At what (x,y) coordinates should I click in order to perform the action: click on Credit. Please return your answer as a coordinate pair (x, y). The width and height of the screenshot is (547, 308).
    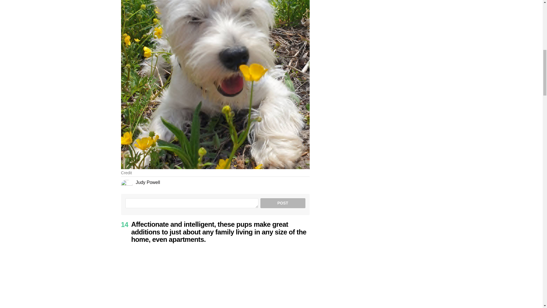
    Looking at the image, I should click on (126, 173).